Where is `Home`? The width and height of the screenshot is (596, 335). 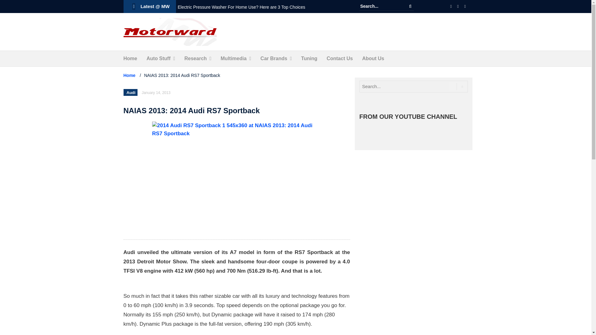 Home is located at coordinates (130, 58).